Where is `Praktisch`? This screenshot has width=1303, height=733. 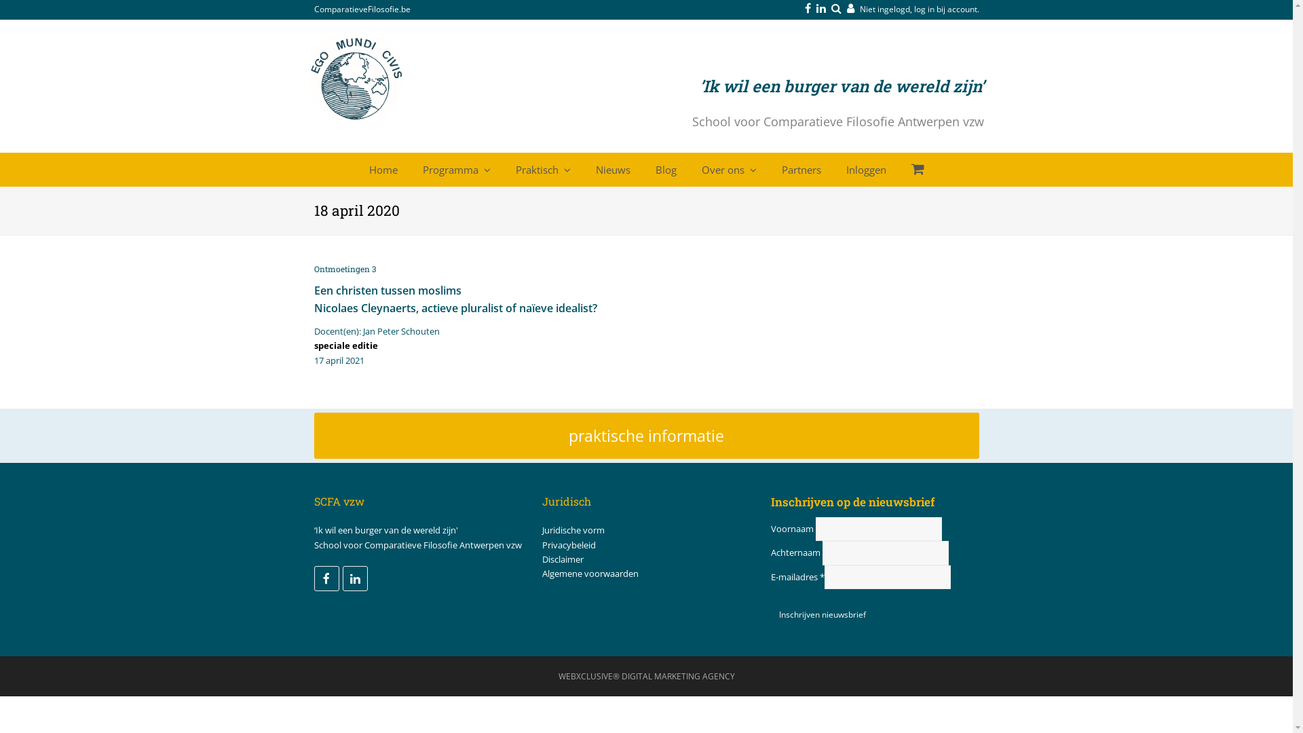 Praktisch is located at coordinates (543, 170).